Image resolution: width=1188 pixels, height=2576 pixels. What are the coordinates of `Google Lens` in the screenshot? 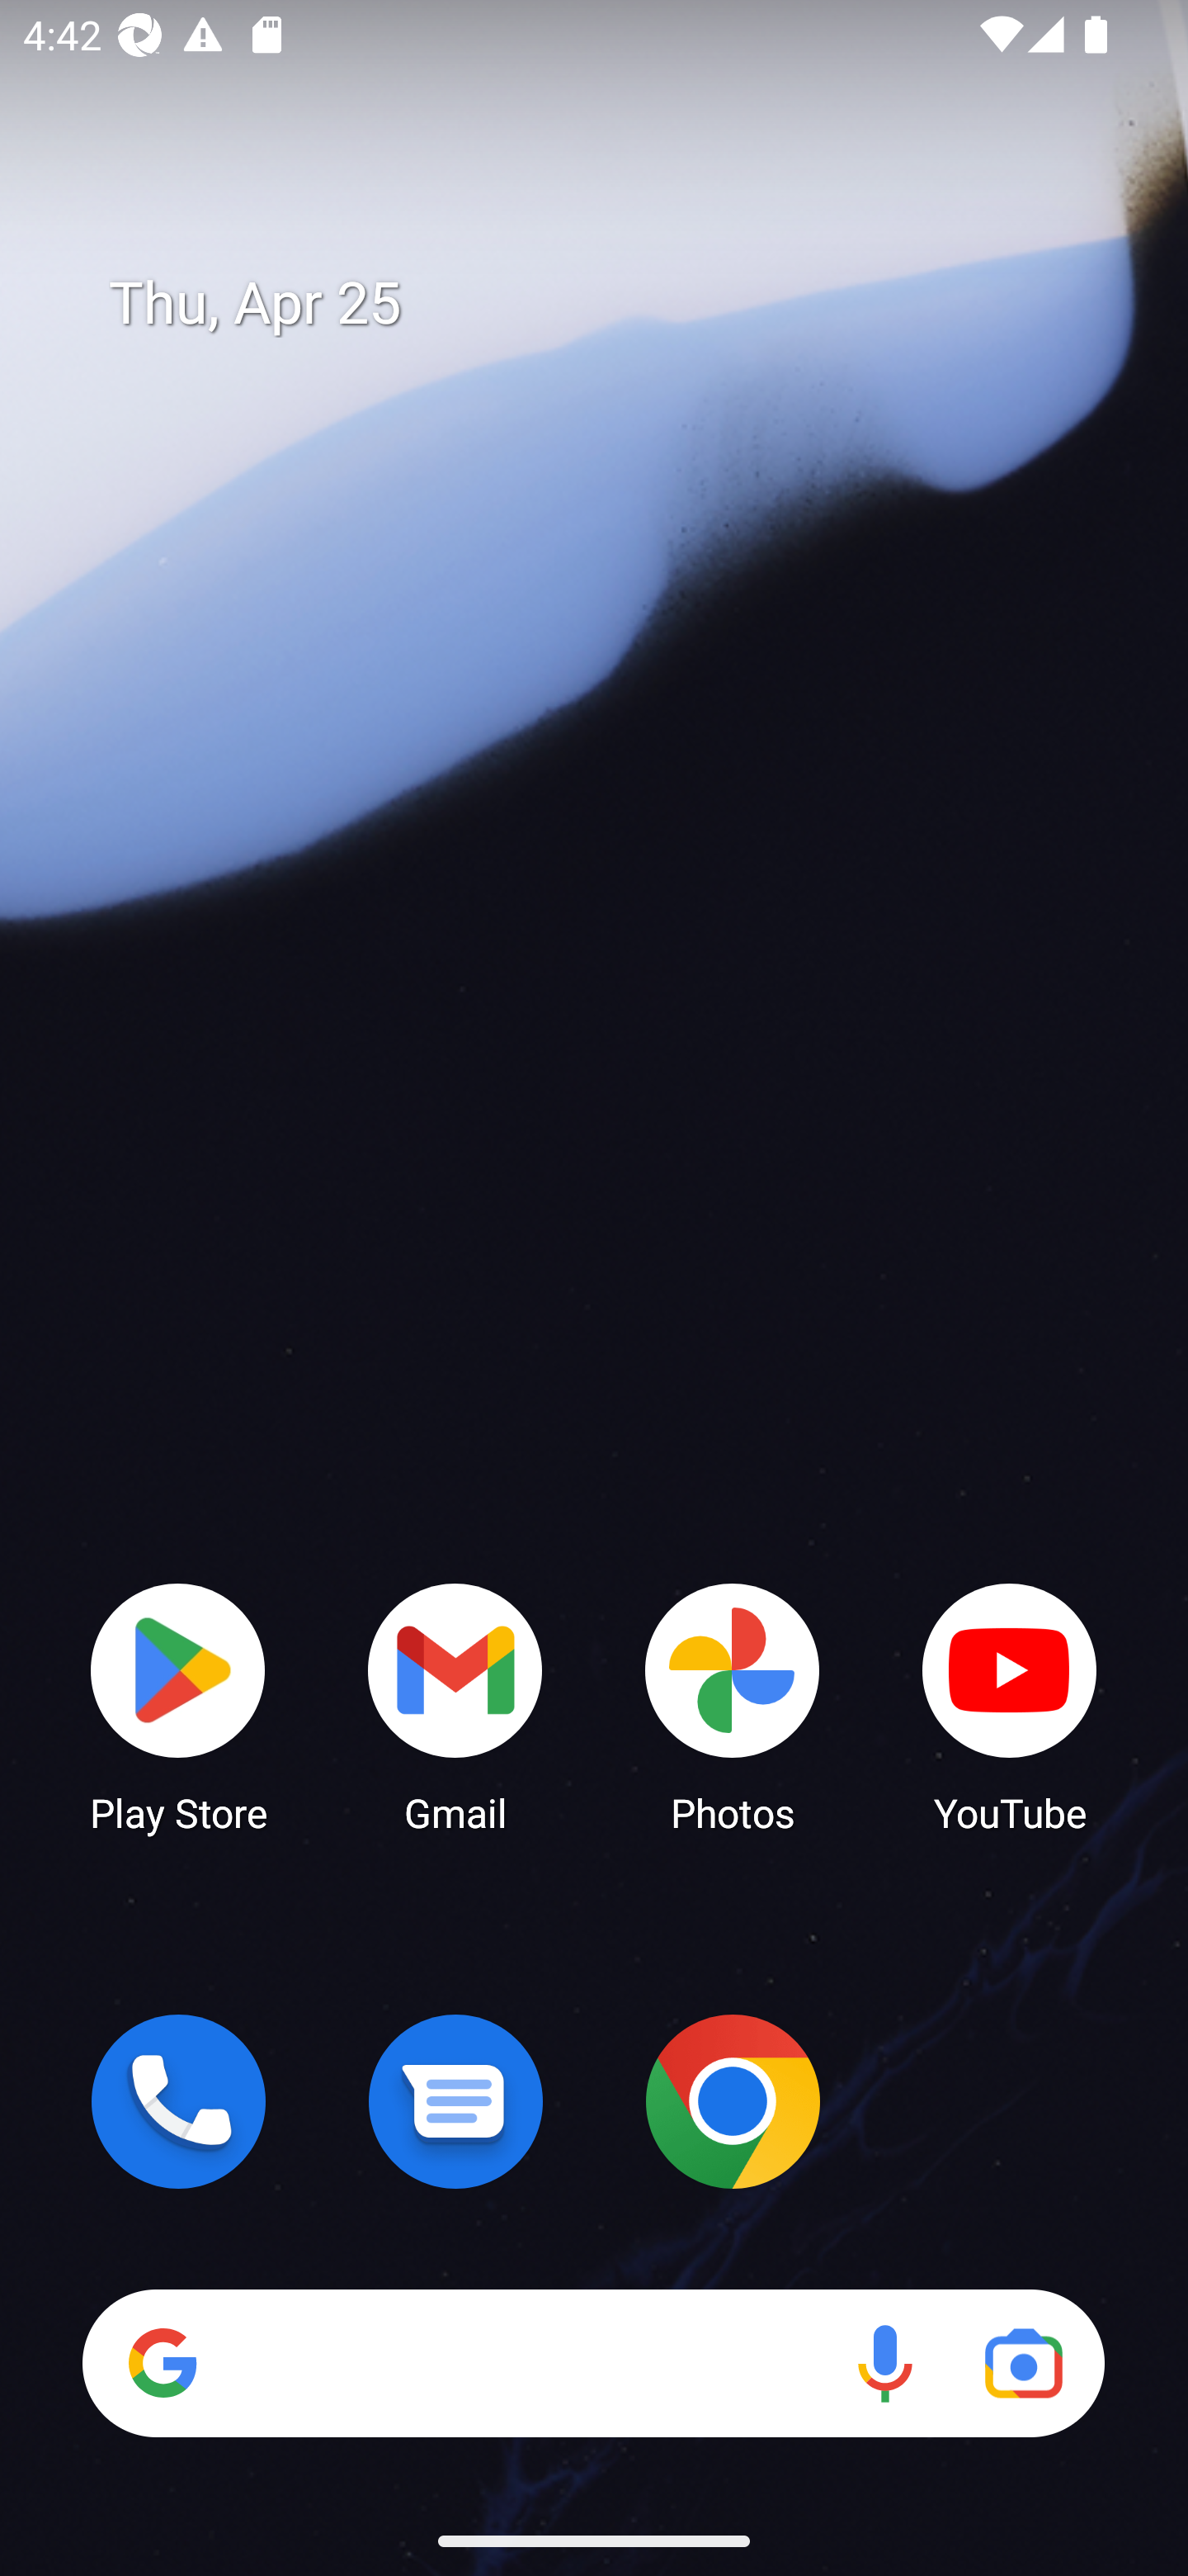 It's located at (1023, 2363).